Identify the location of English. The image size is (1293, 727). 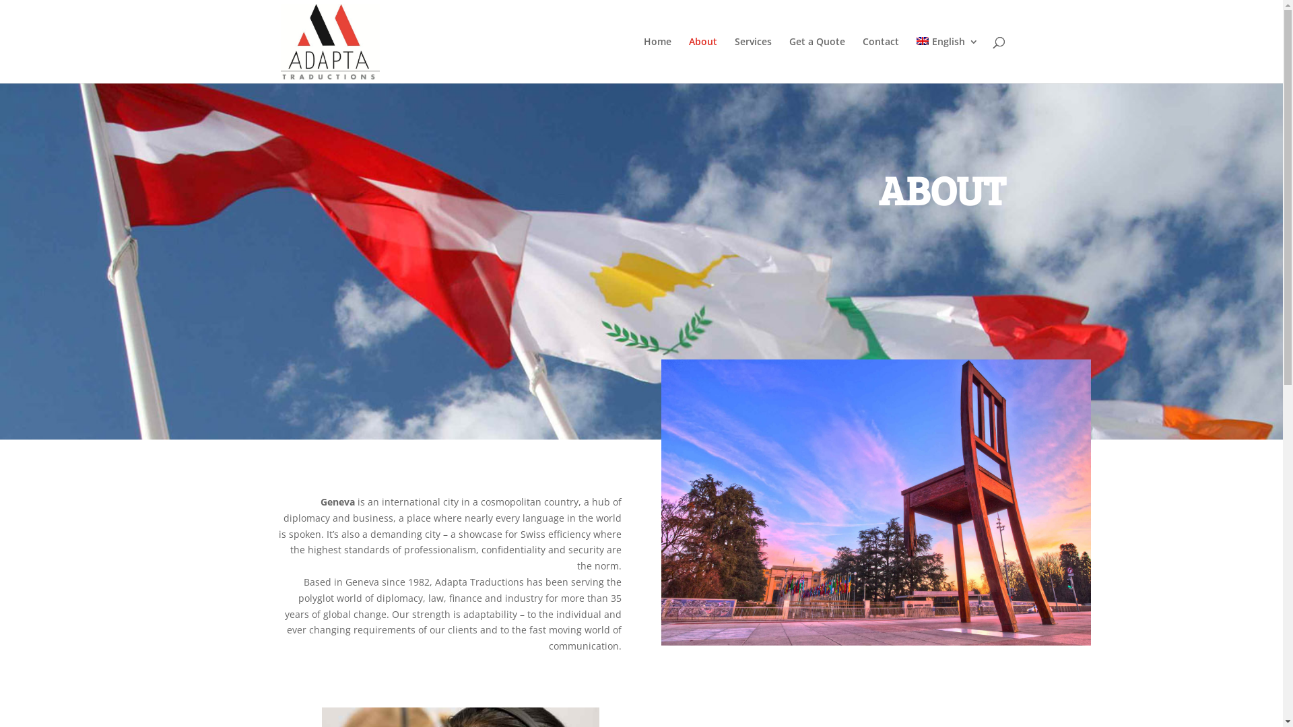
(947, 61).